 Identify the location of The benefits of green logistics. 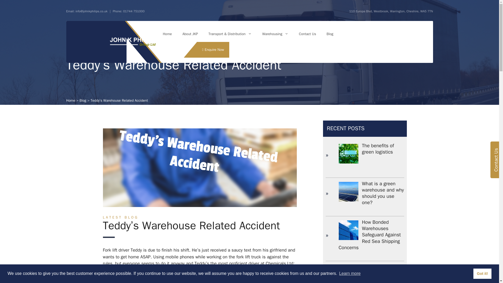
(378, 149).